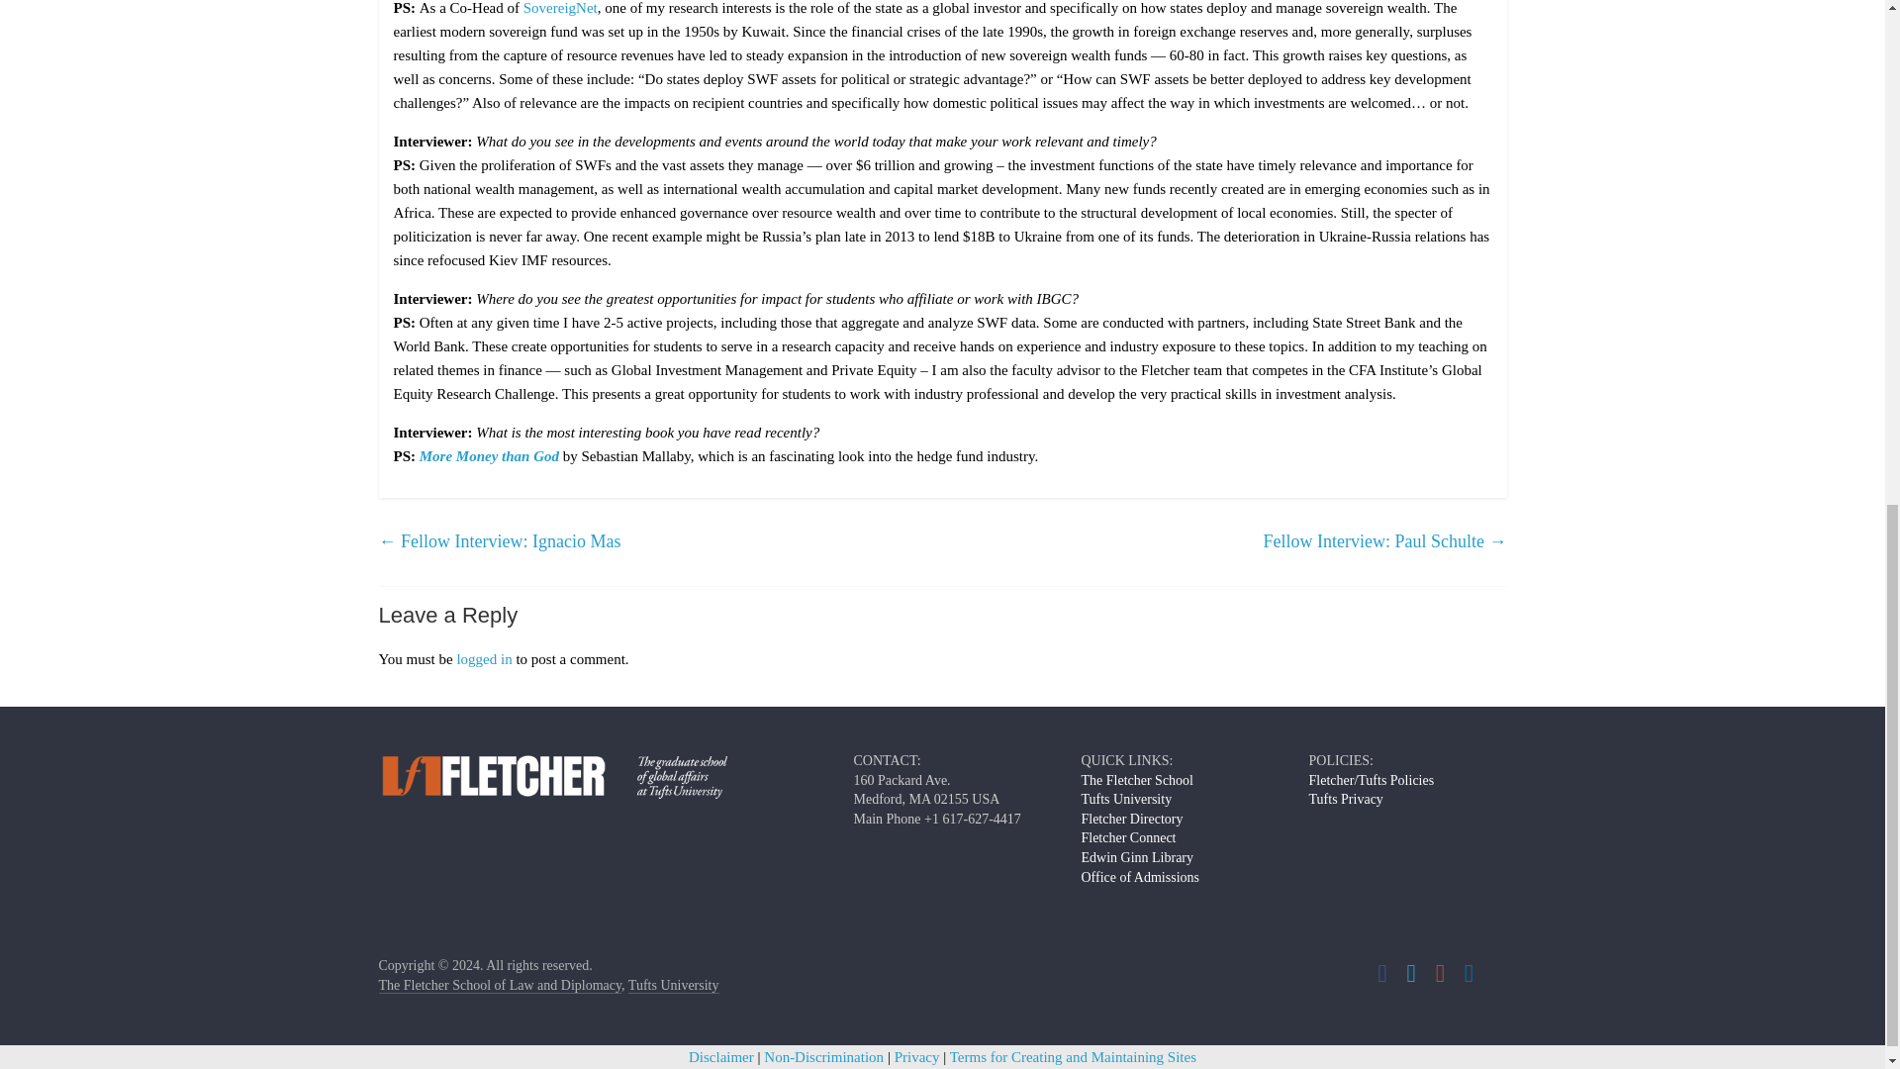 Image resolution: width=1900 pixels, height=1069 pixels. I want to click on Tufts University, so click(1126, 800).